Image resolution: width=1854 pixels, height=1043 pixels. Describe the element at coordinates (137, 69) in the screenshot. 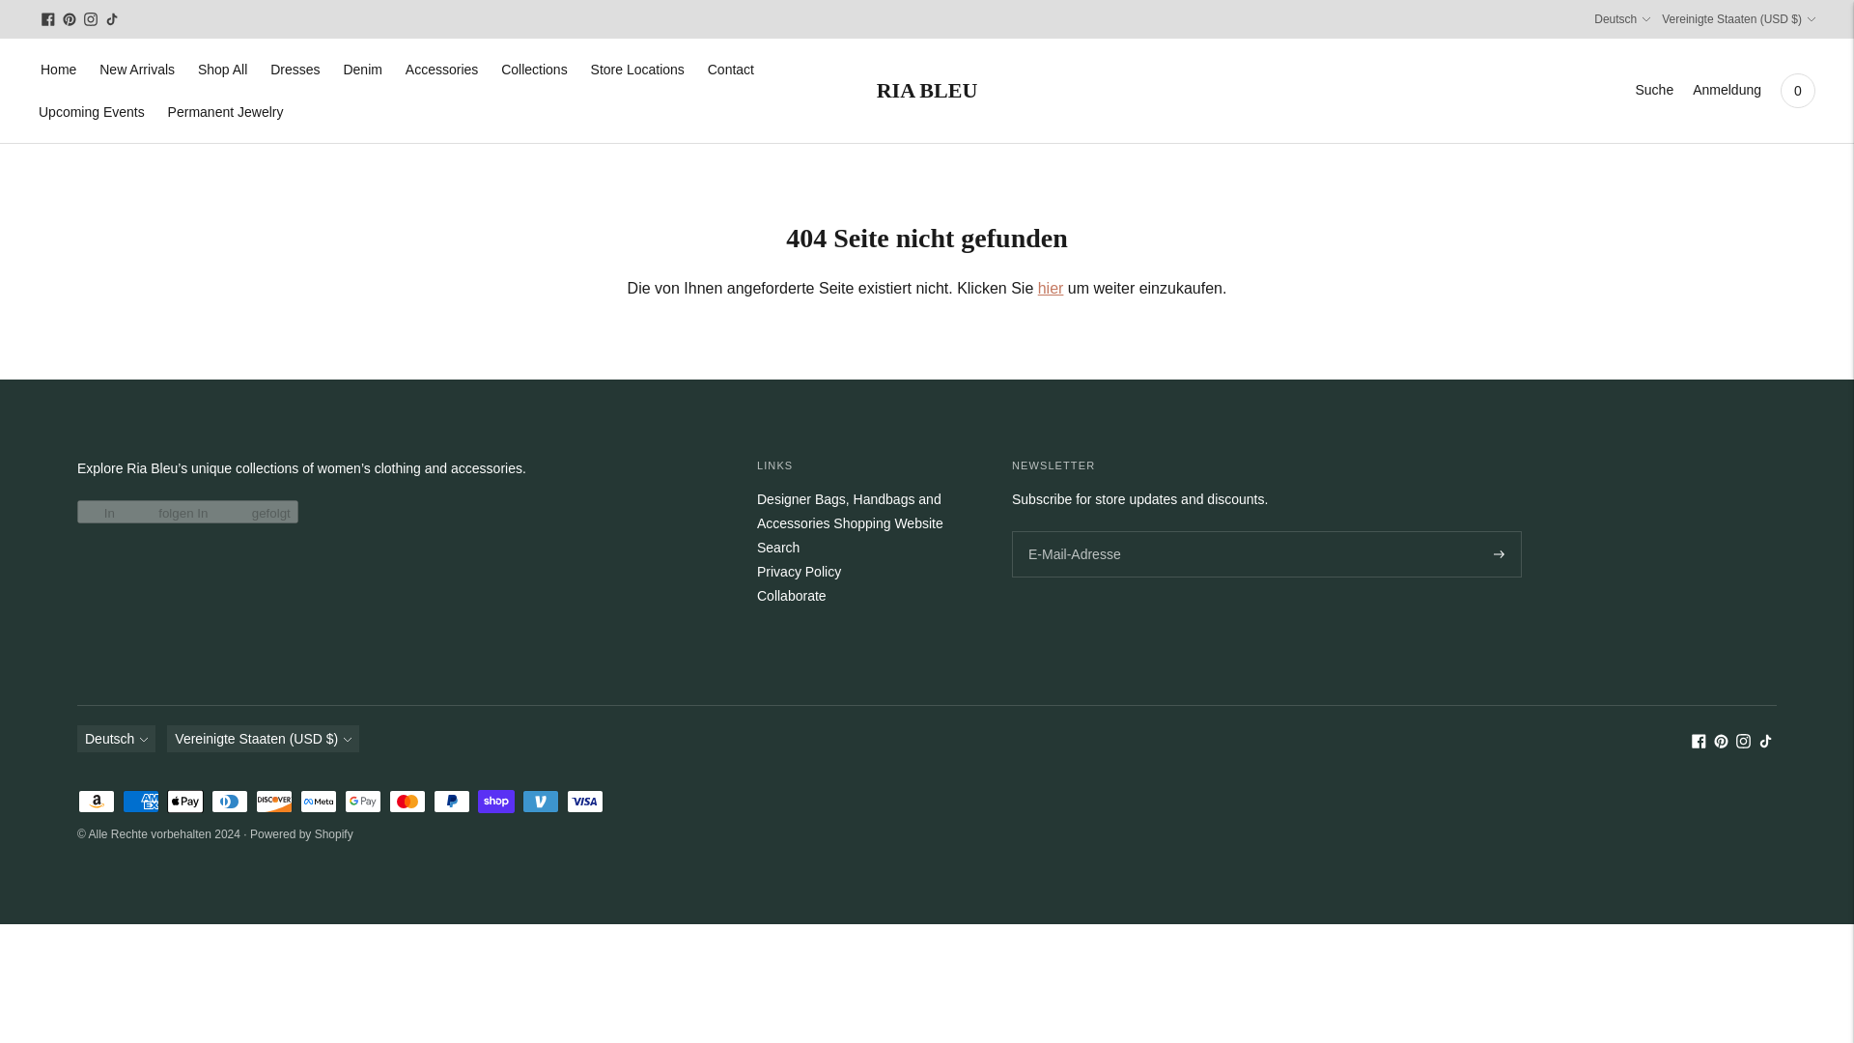

I see `New Arrivals` at that location.